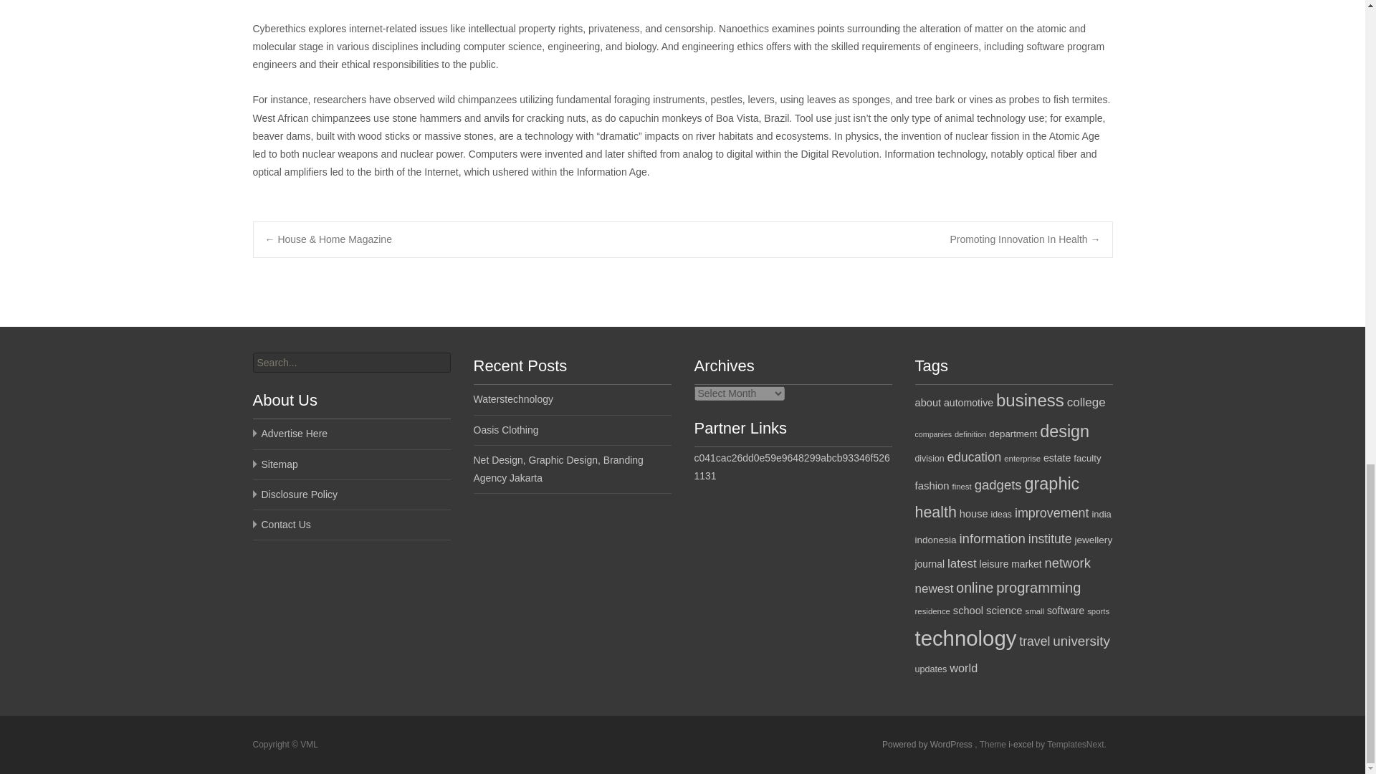 The height and width of the screenshot is (774, 1376). I want to click on college, so click(1086, 402).